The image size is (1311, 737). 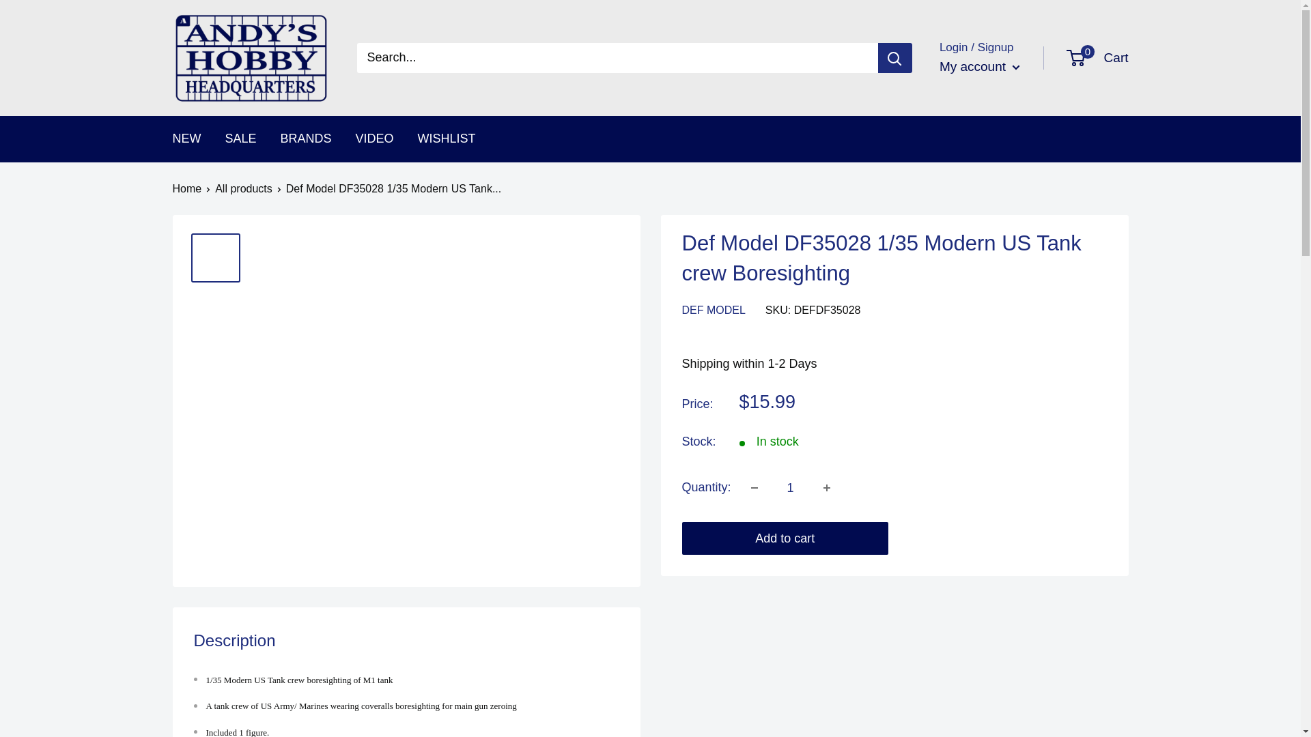 What do you see at coordinates (1098, 57) in the screenshot?
I see `VIDEO` at bounding box center [1098, 57].